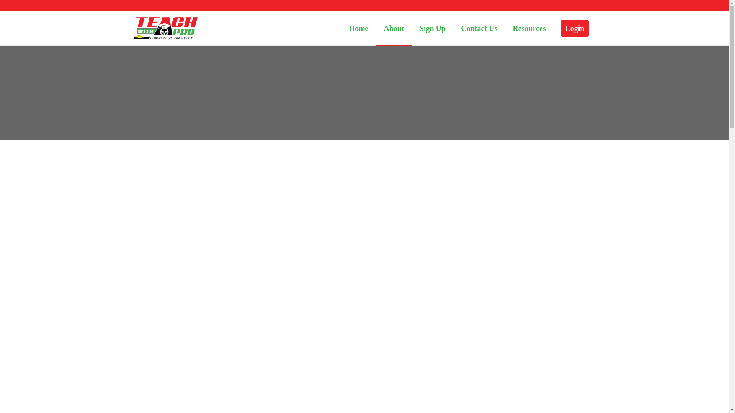 Image resolution: width=735 pixels, height=413 pixels. I want to click on Resources, so click(529, 28).